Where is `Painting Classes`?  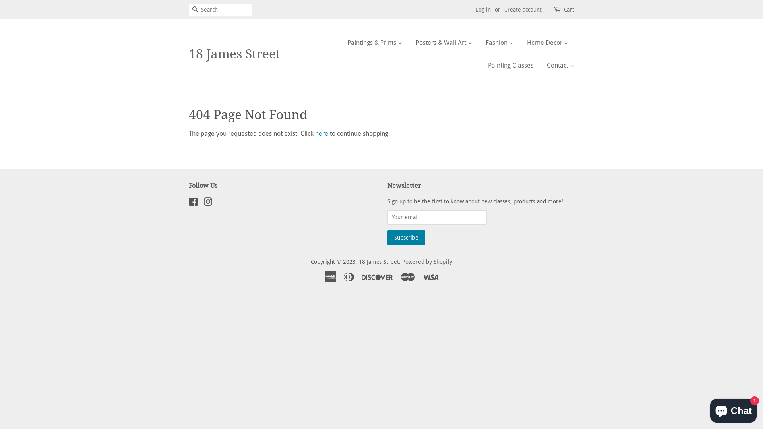 Painting Classes is located at coordinates (511, 65).